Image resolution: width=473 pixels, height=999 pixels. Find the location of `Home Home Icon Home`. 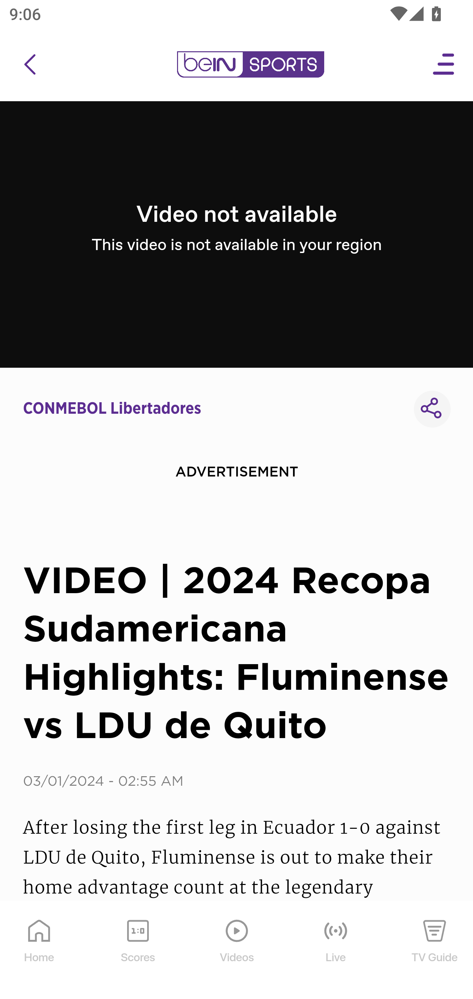

Home Home Icon Home is located at coordinates (39, 950).